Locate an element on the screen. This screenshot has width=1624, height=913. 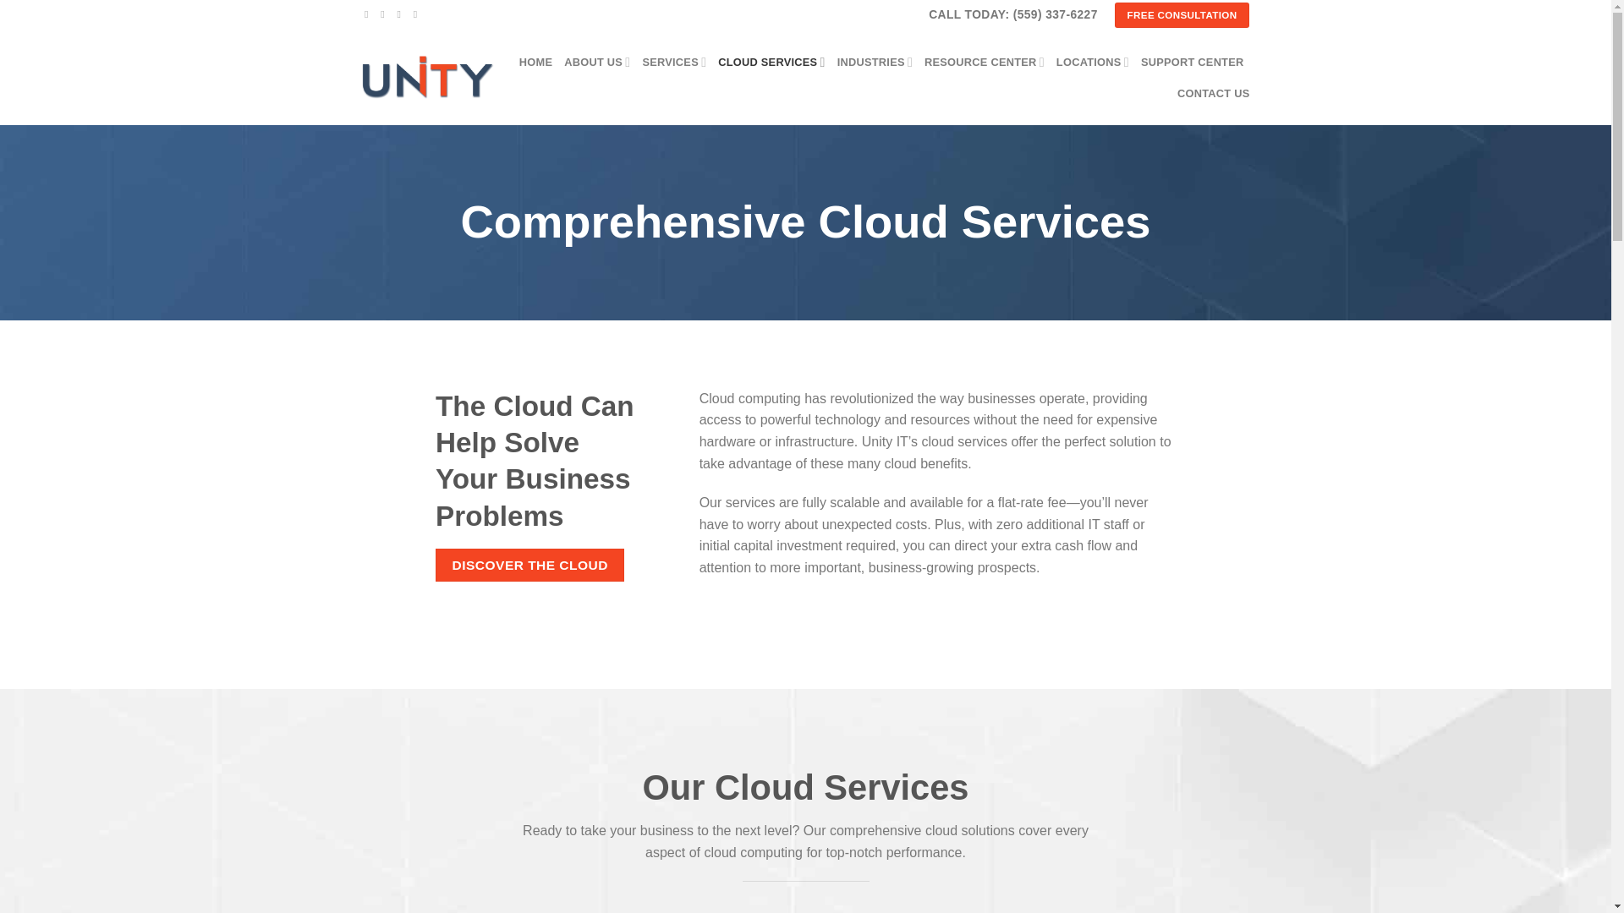
Unity IT - Fresno IT Services is located at coordinates (428, 76).